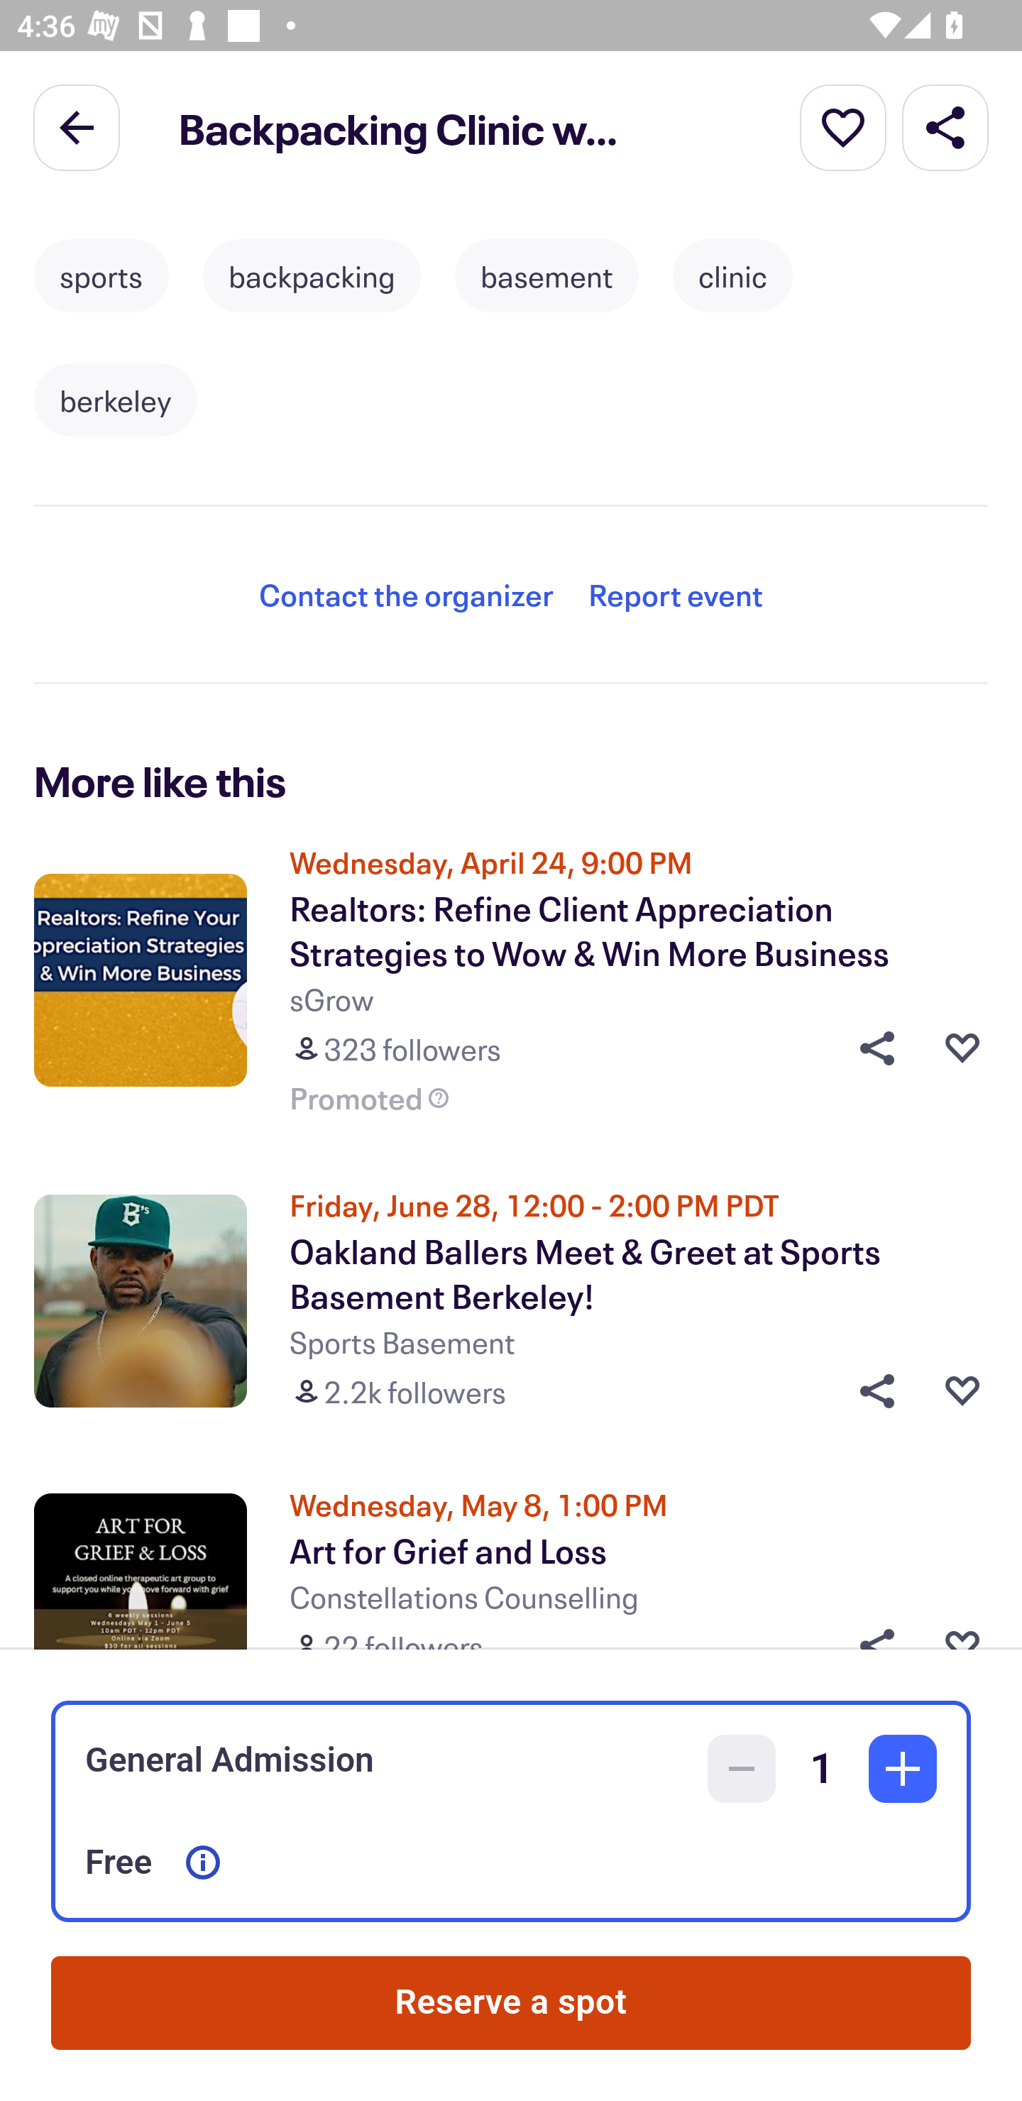  I want to click on basement, so click(546, 275).